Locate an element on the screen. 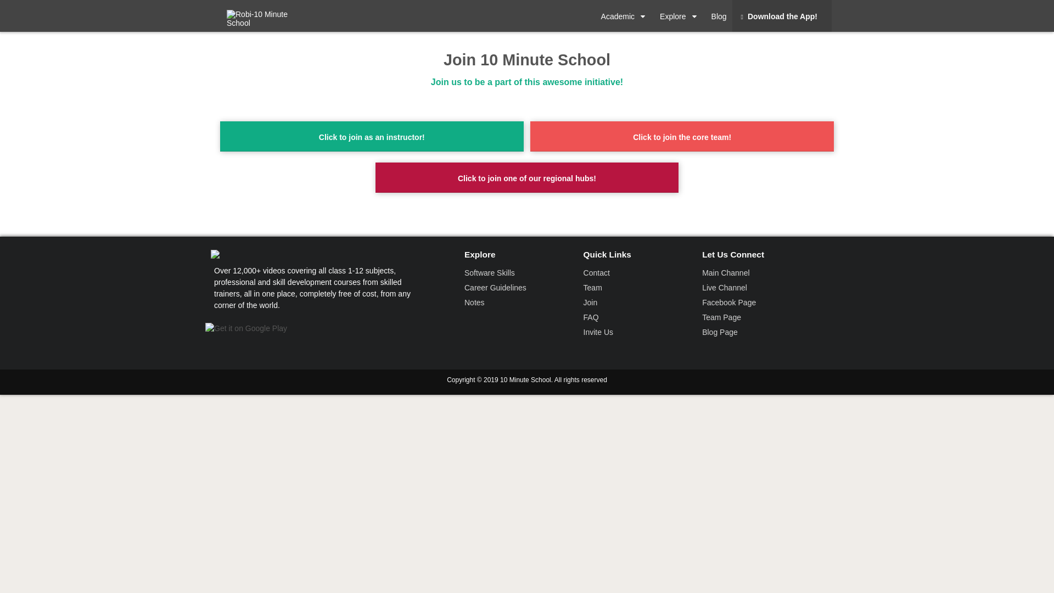 The height and width of the screenshot is (593, 1054). Click to join one of our regional hubs! is located at coordinates (527, 178).